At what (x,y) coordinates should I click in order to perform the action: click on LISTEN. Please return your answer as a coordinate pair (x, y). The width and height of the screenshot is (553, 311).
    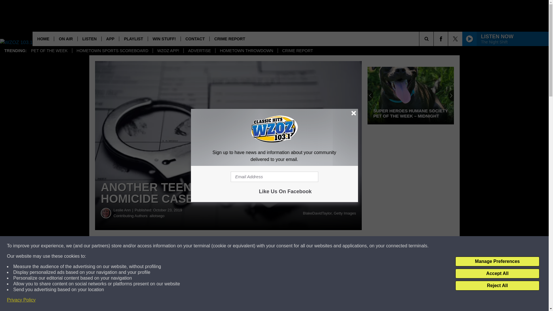
    Looking at the image, I should click on (89, 39).